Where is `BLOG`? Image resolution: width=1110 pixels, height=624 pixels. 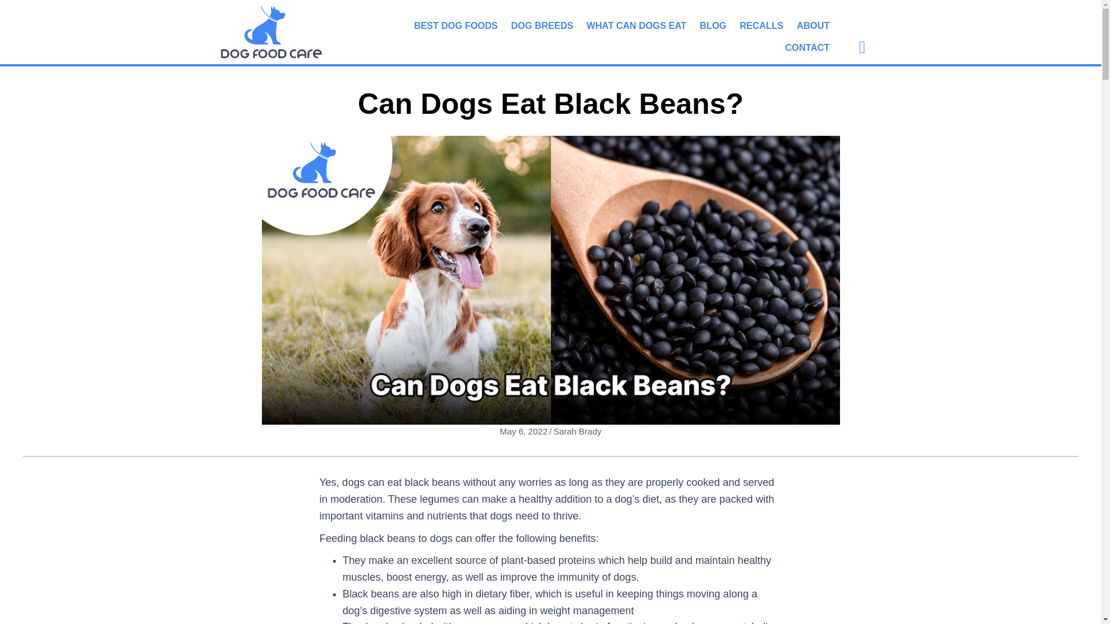
BLOG is located at coordinates (712, 25).